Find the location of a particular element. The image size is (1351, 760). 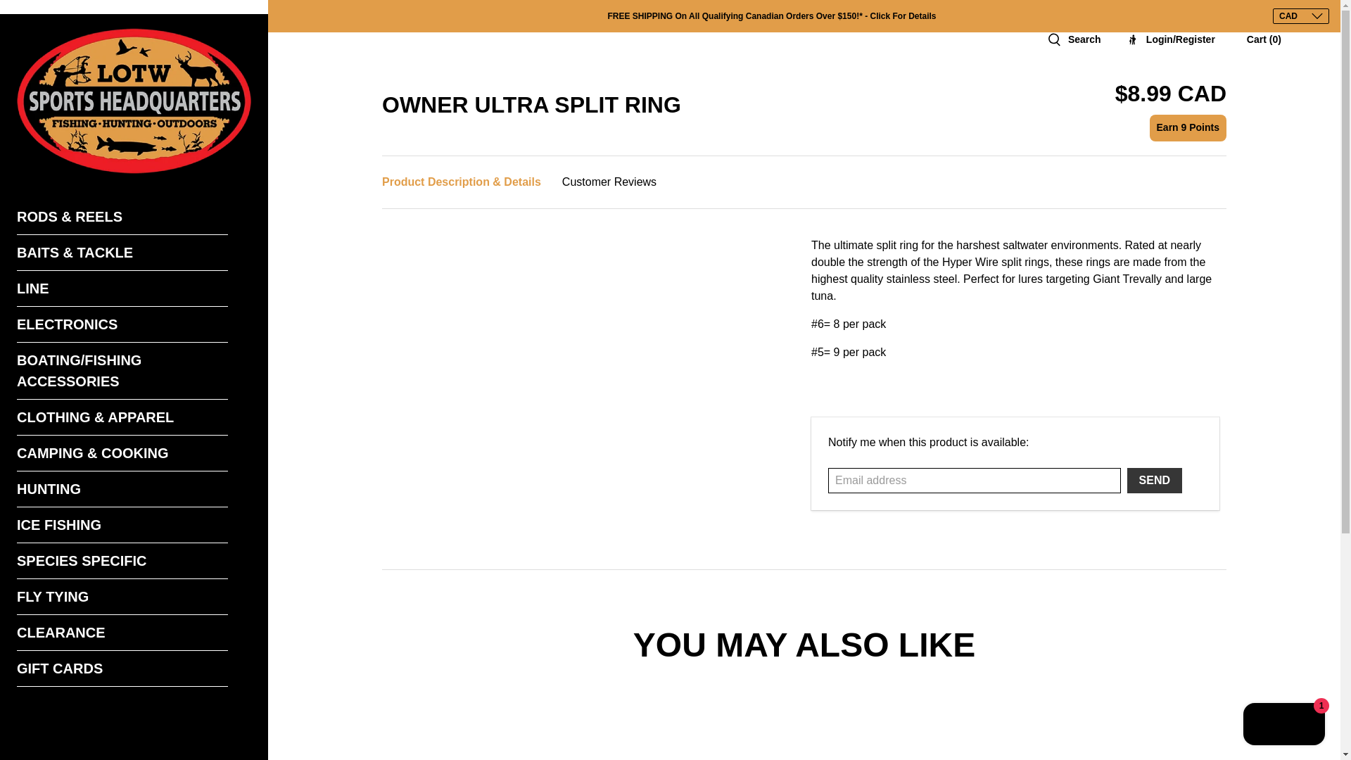

Shipping is located at coordinates (903, 16).